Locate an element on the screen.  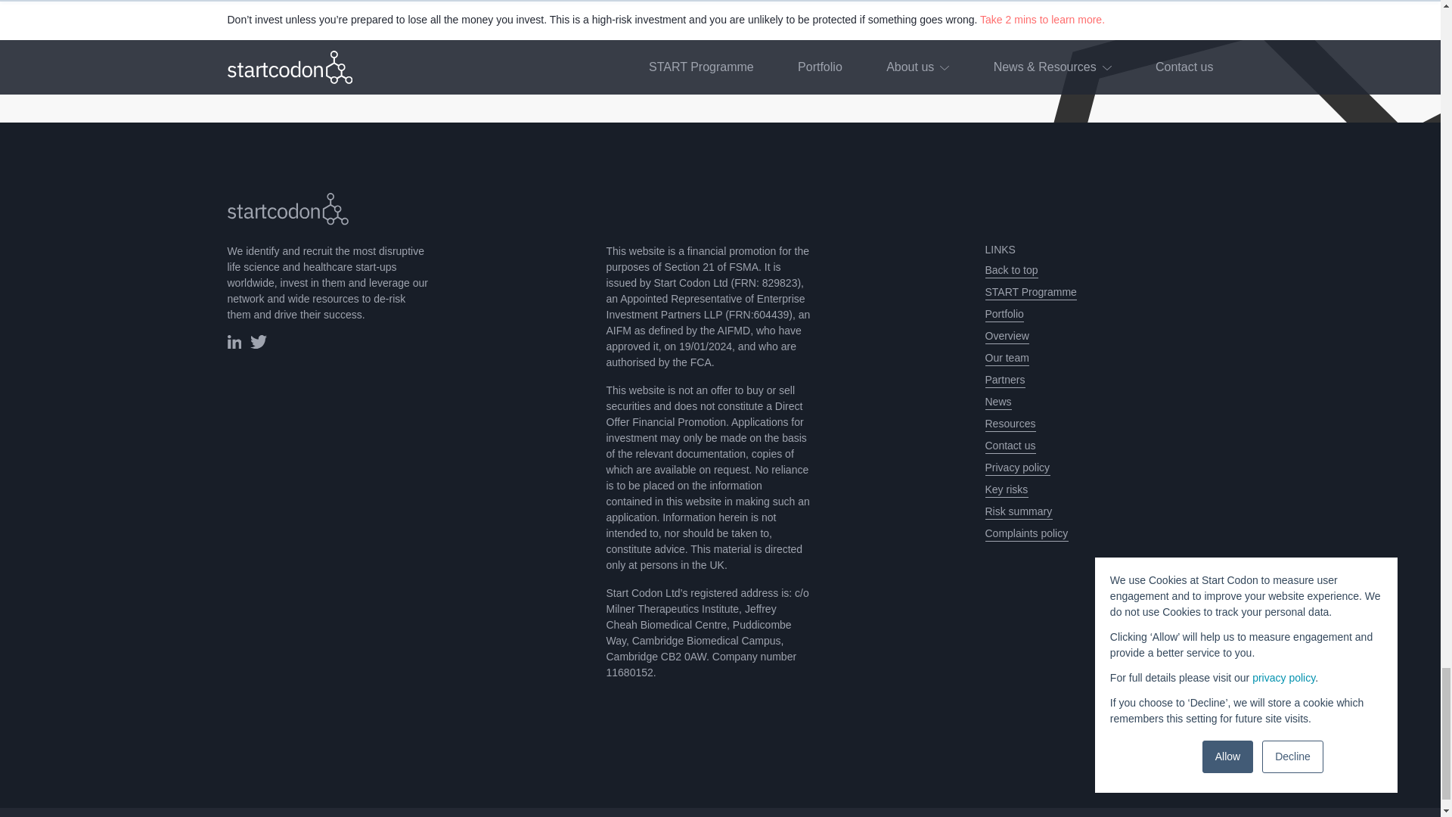
Linkedin is located at coordinates (233, 345).